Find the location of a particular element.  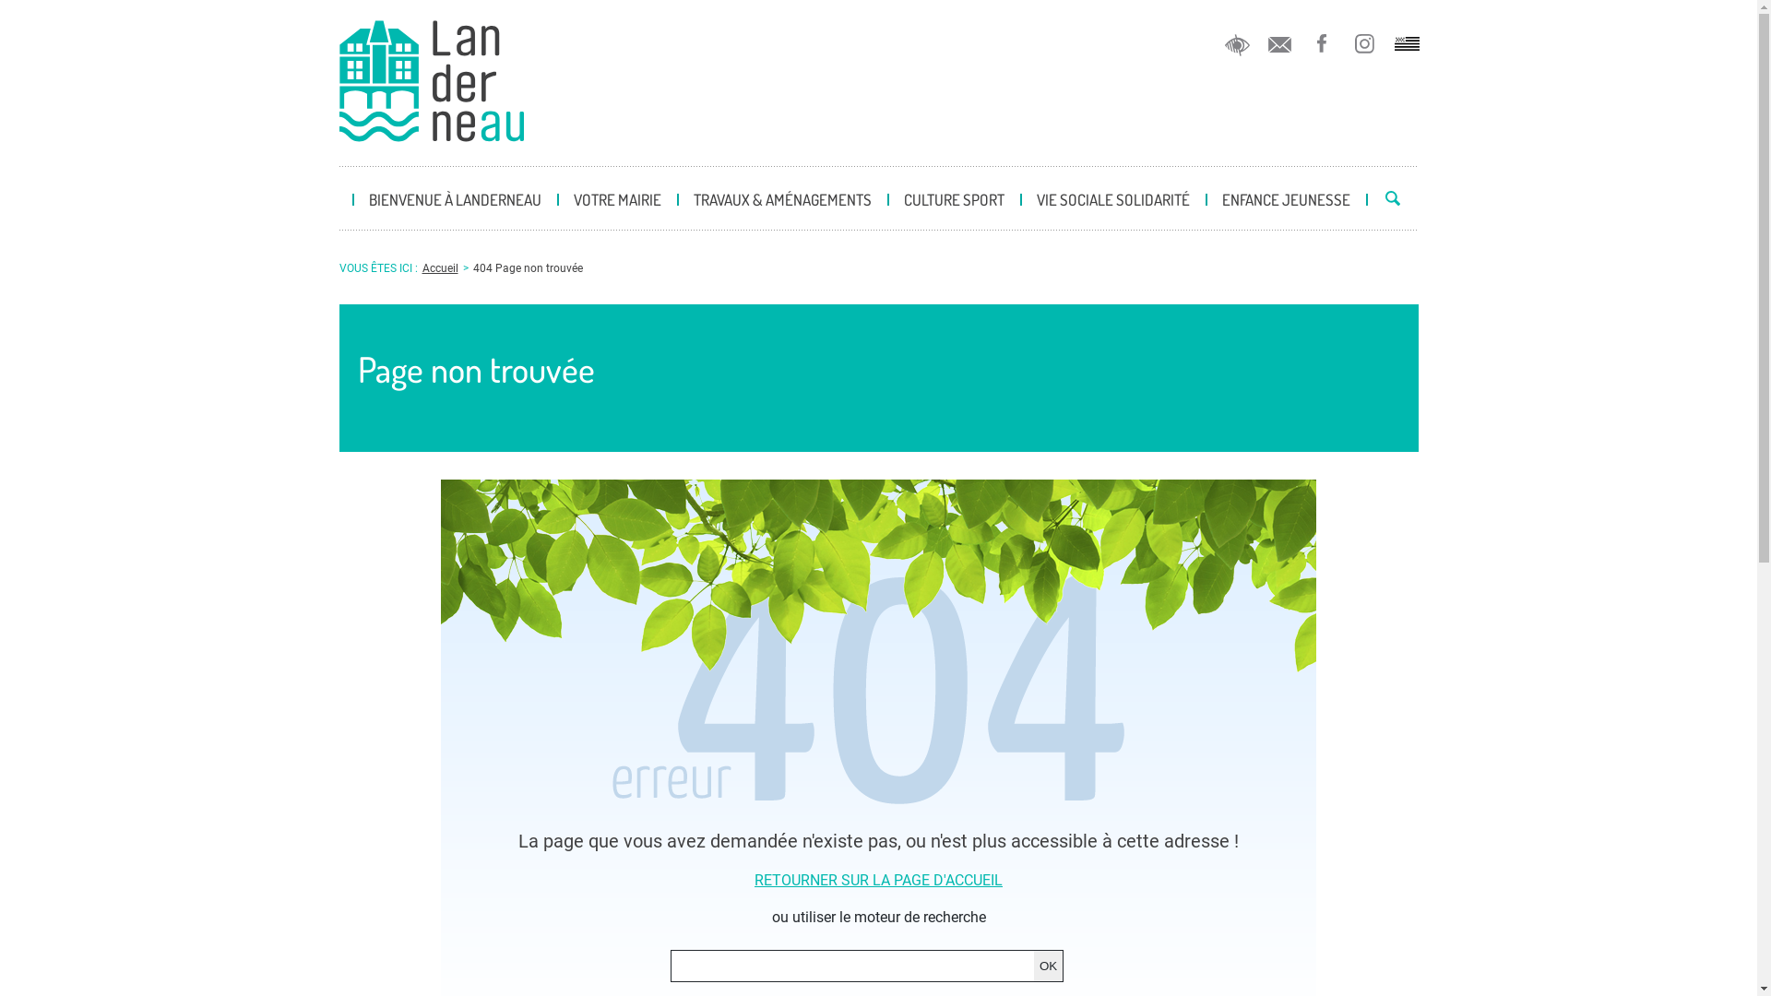

Rechercher dans le site is located at coordinates (1393, 201).